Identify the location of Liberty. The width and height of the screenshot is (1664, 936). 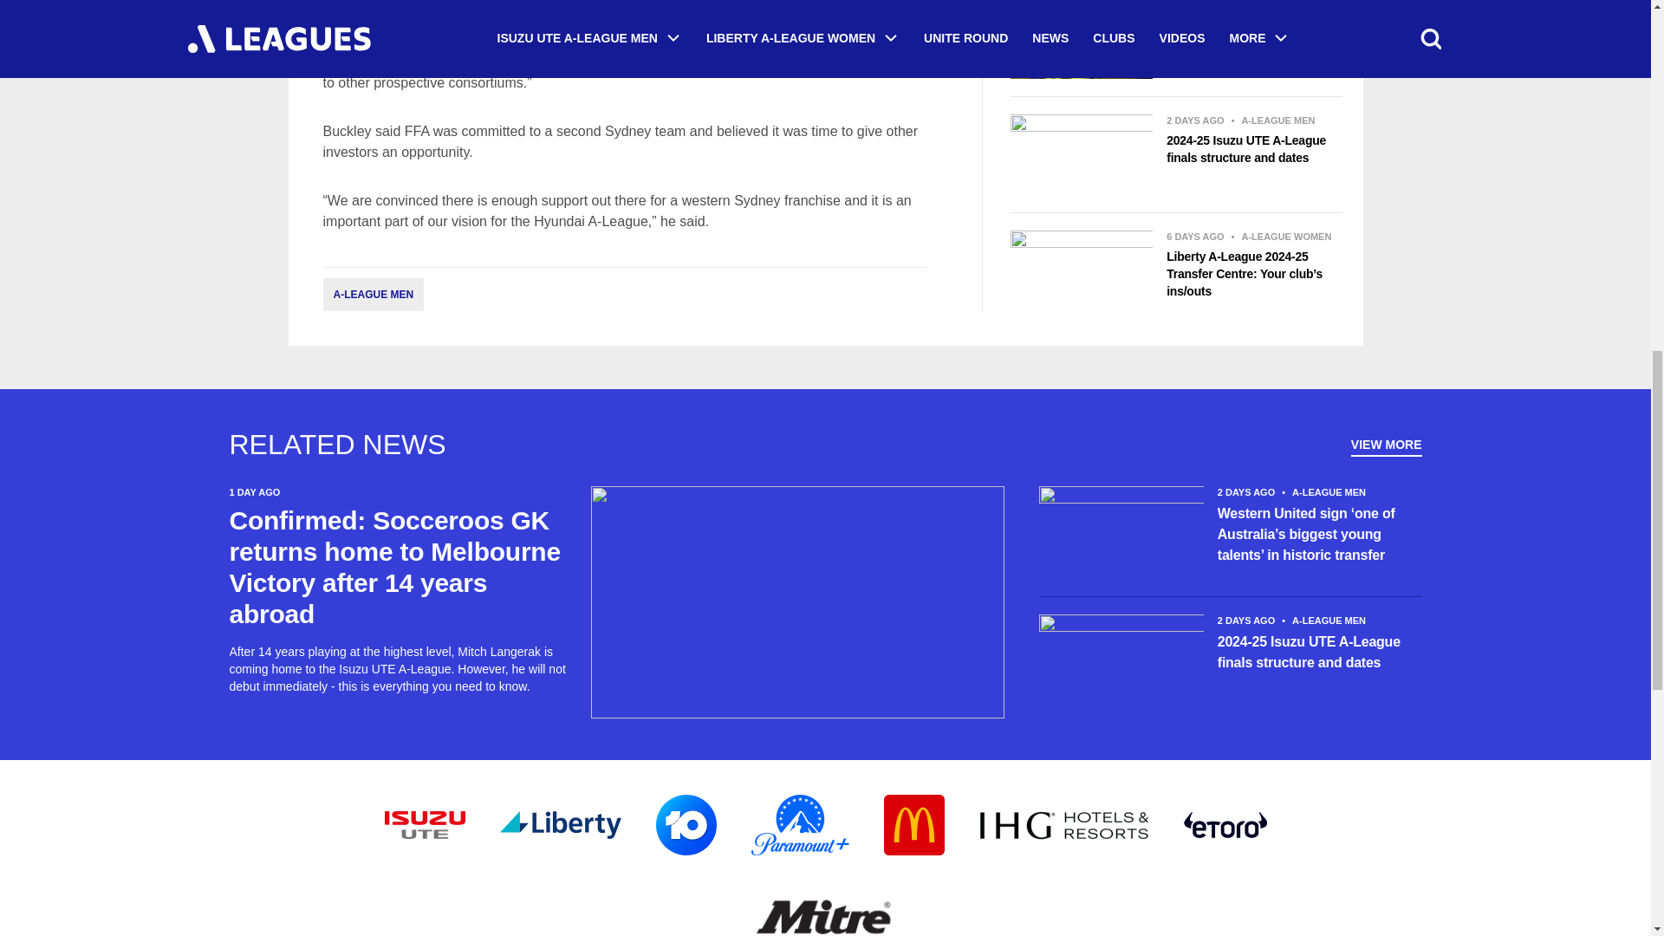
(560, 825).